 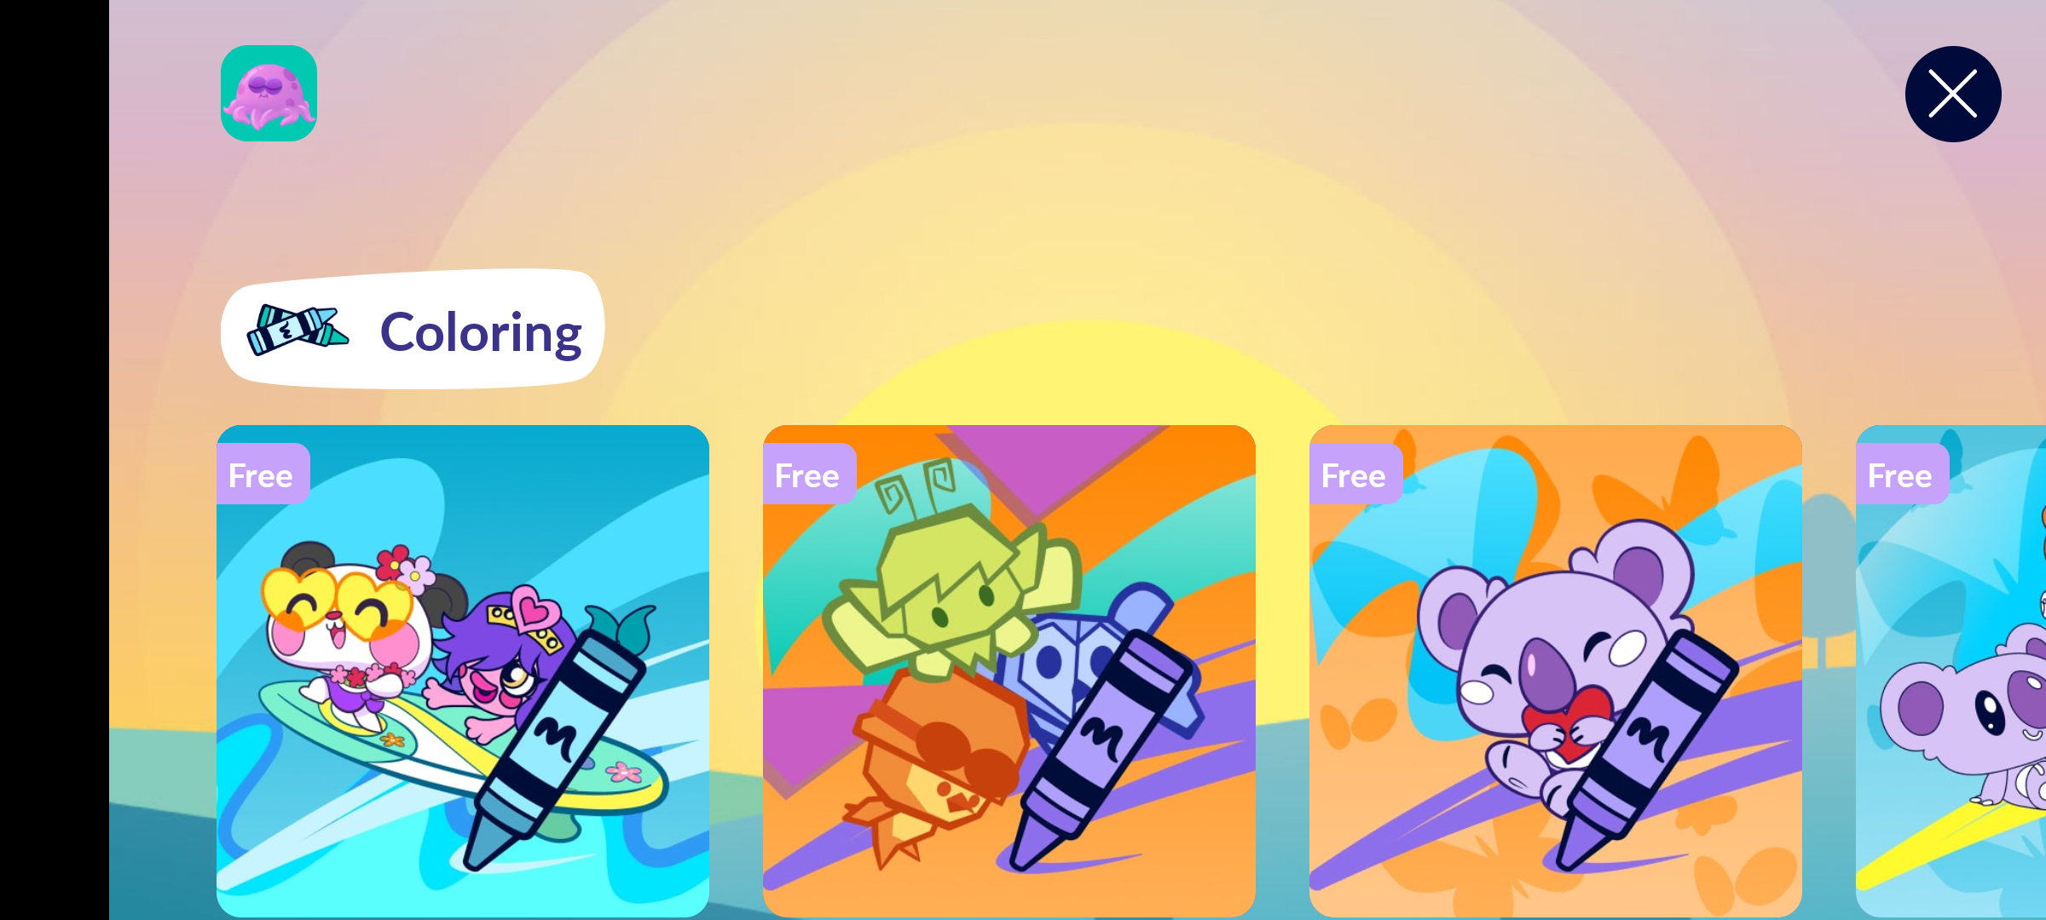 What do you see at coordinates (269, 94) in the screenshot?
I see `Profile icon` at bounding box center [269, 94].